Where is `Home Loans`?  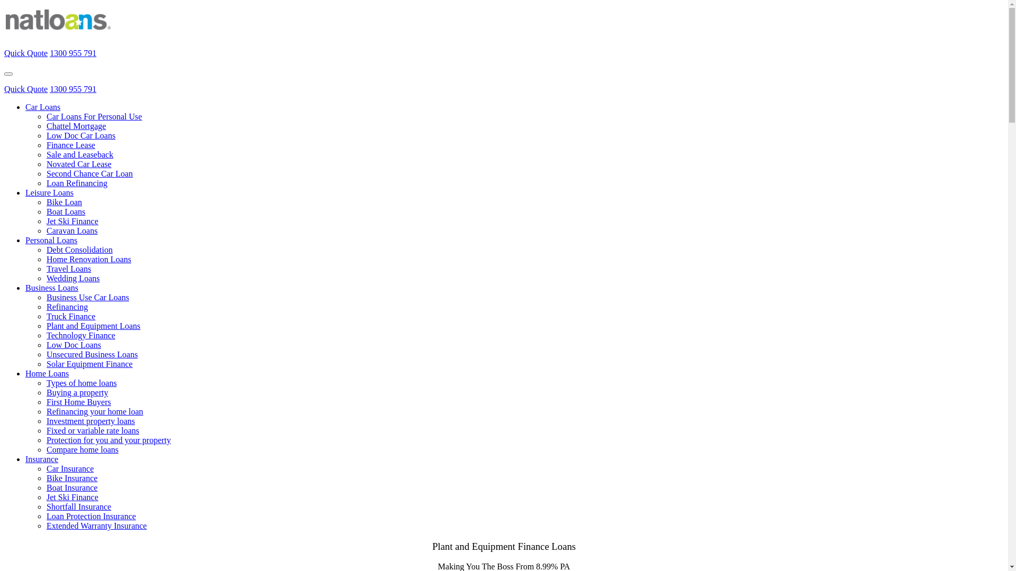
Home Loans is located at coordinates (47, 373).